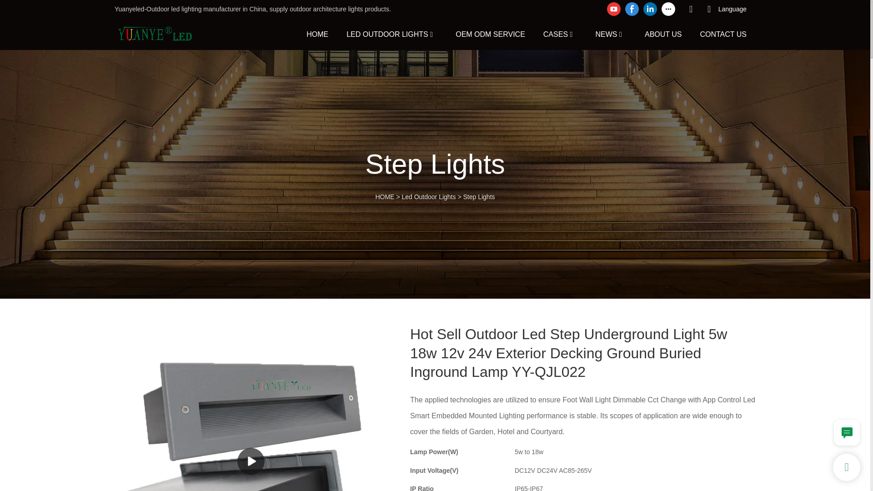 This screenshot has height=491, width=873. I want to click on HOME, so click(317, 34).